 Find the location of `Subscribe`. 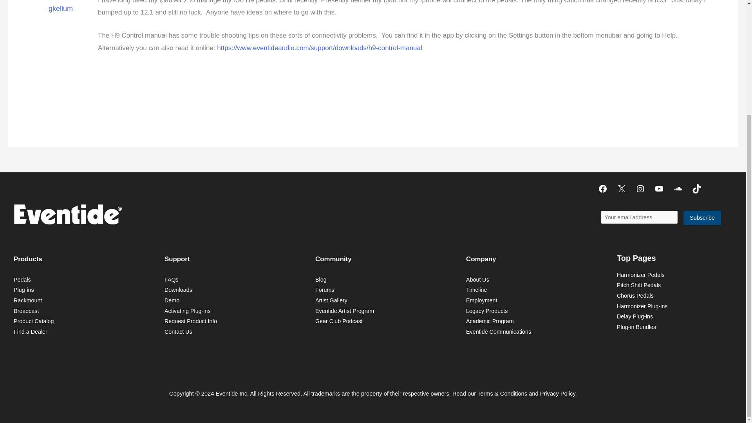

Subscribe is located at coordinates (702, 218).